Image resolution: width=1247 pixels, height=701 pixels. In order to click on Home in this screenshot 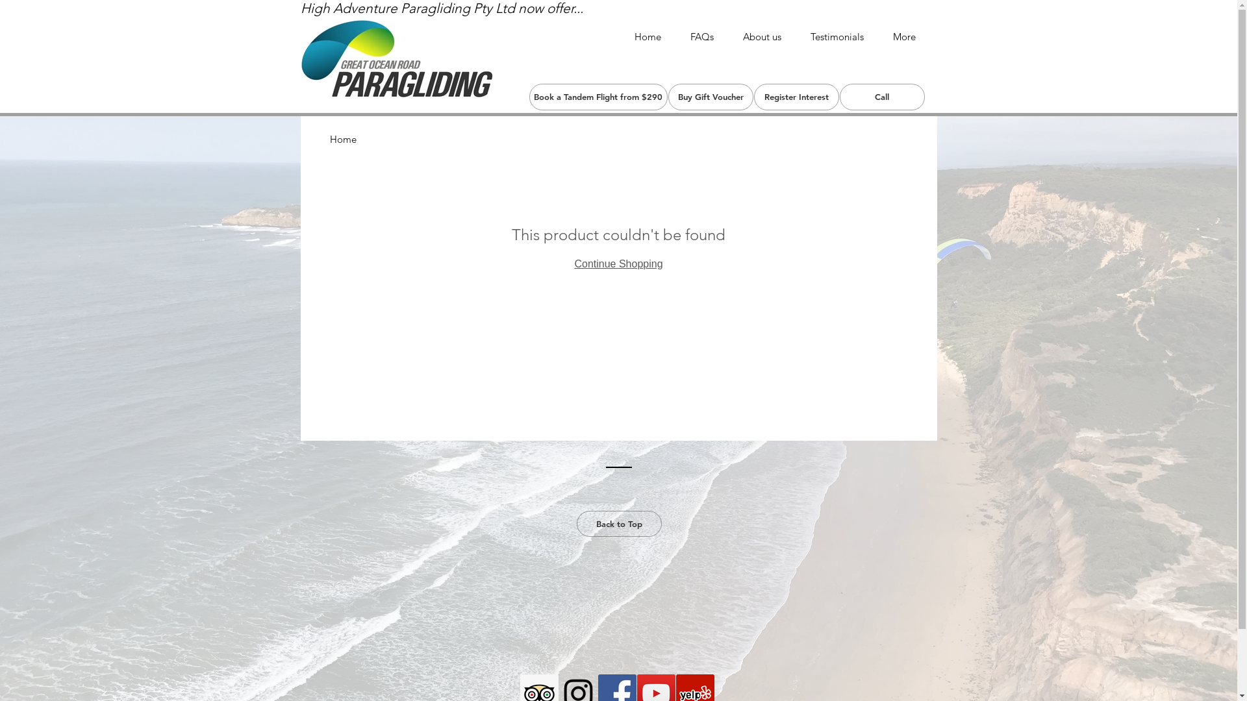, I will do `click(343, 139)`.